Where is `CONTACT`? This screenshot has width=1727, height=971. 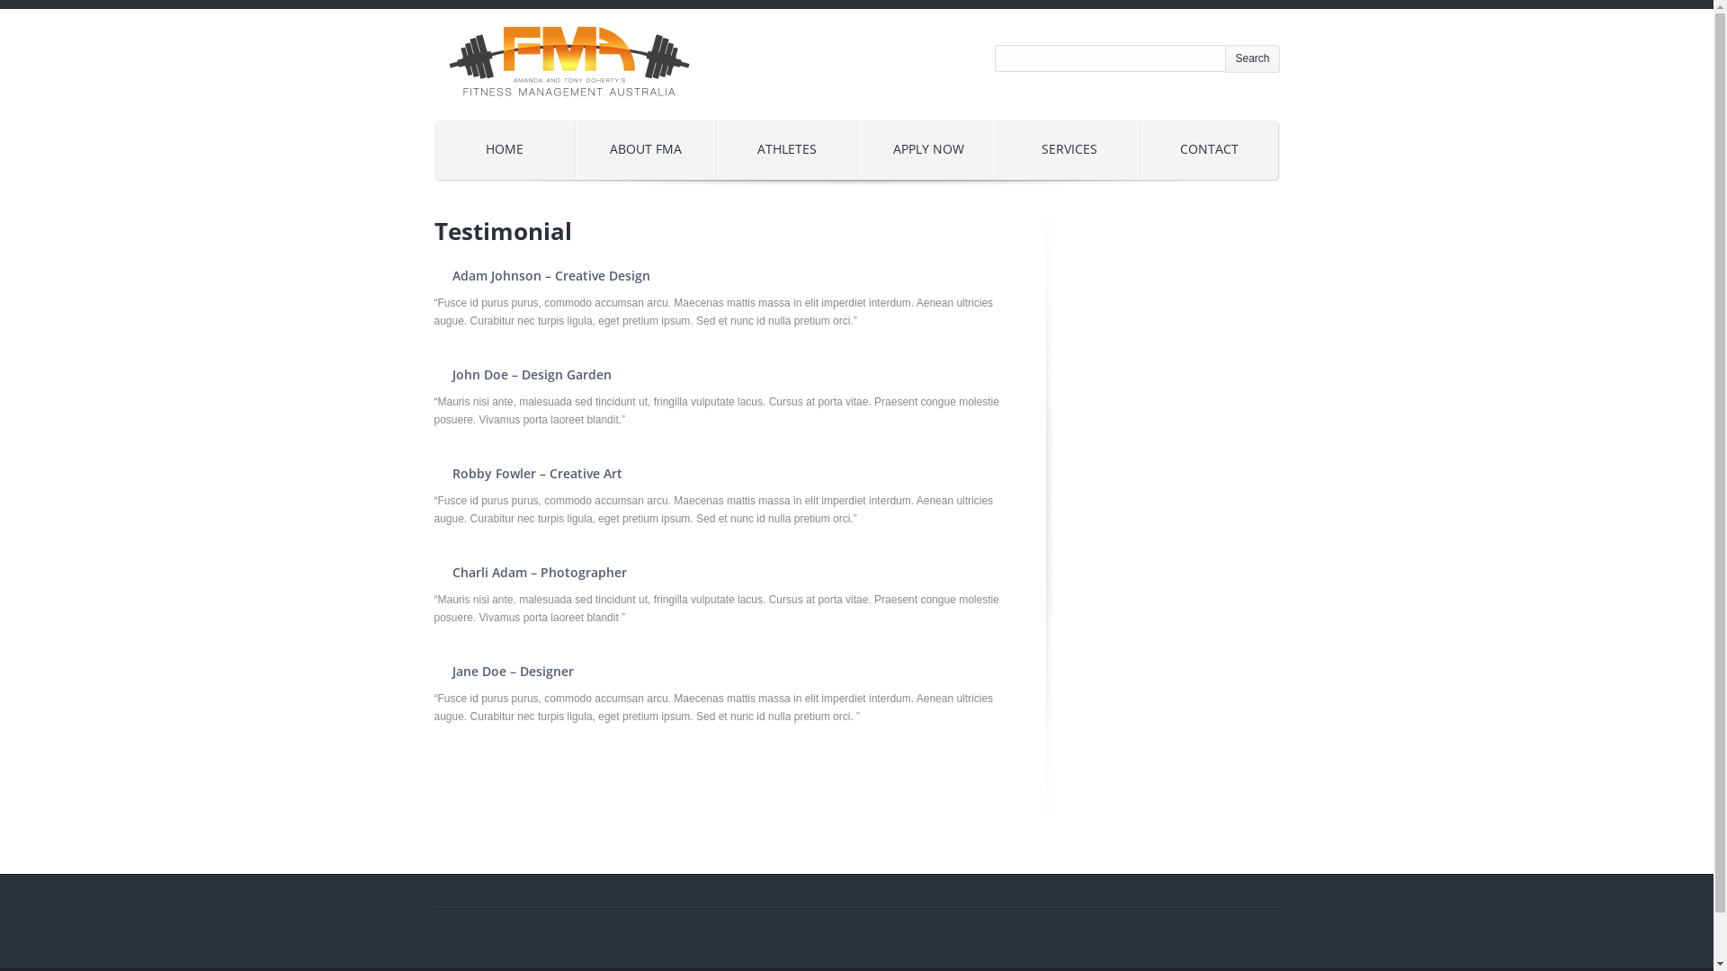
CONTACT is located at coordinates (1209, 149).